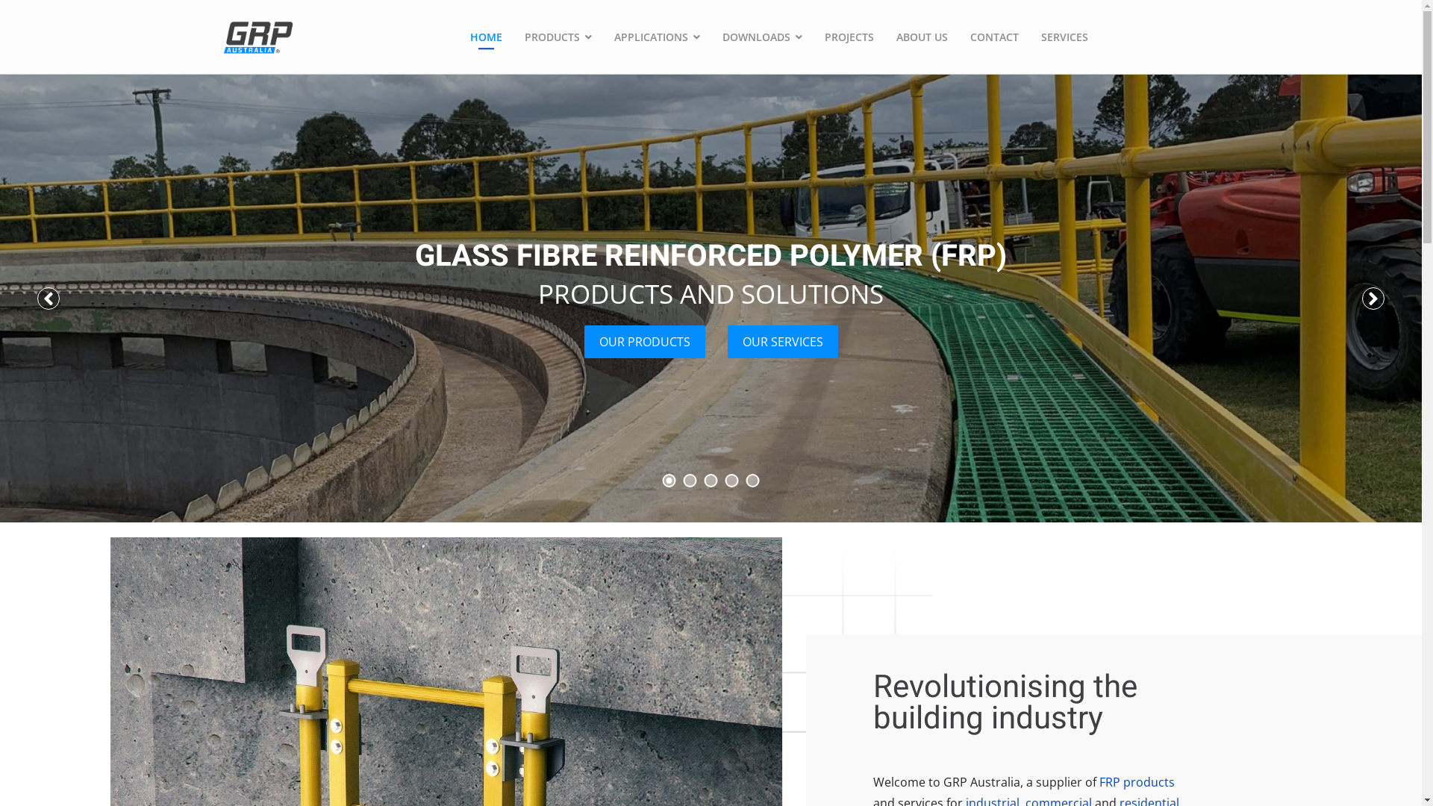 This screenshot has height=806, width=1433. I want to click on SERVICES, so click(1064, 37).